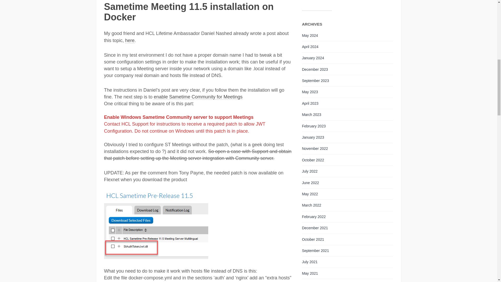  Describe the element at coordinates (314, 126) in the screenshot. I see `February 2023` at that location.